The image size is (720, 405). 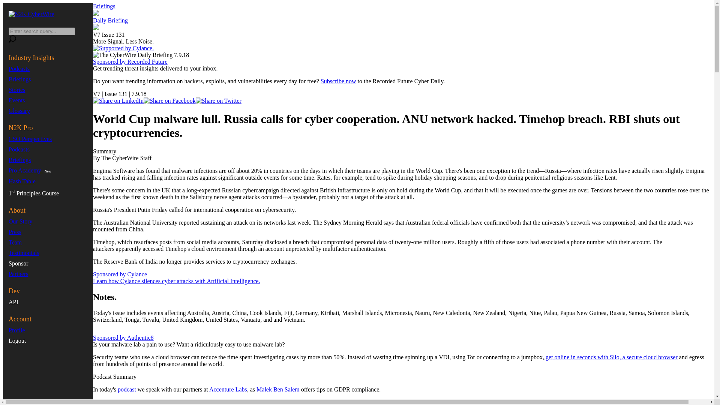 I want to click on Team, so click(x=15, y=242).